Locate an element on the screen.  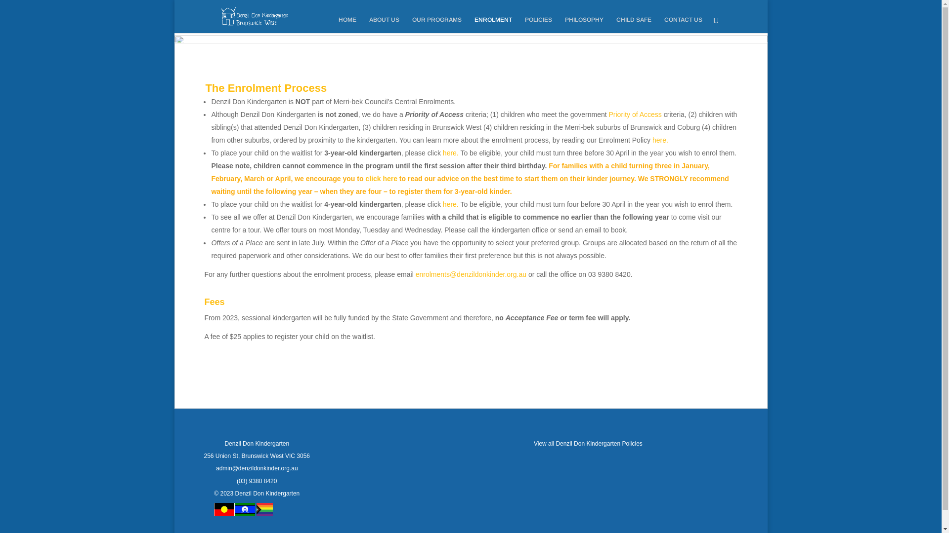
here. is located at coordinates (451, 153).